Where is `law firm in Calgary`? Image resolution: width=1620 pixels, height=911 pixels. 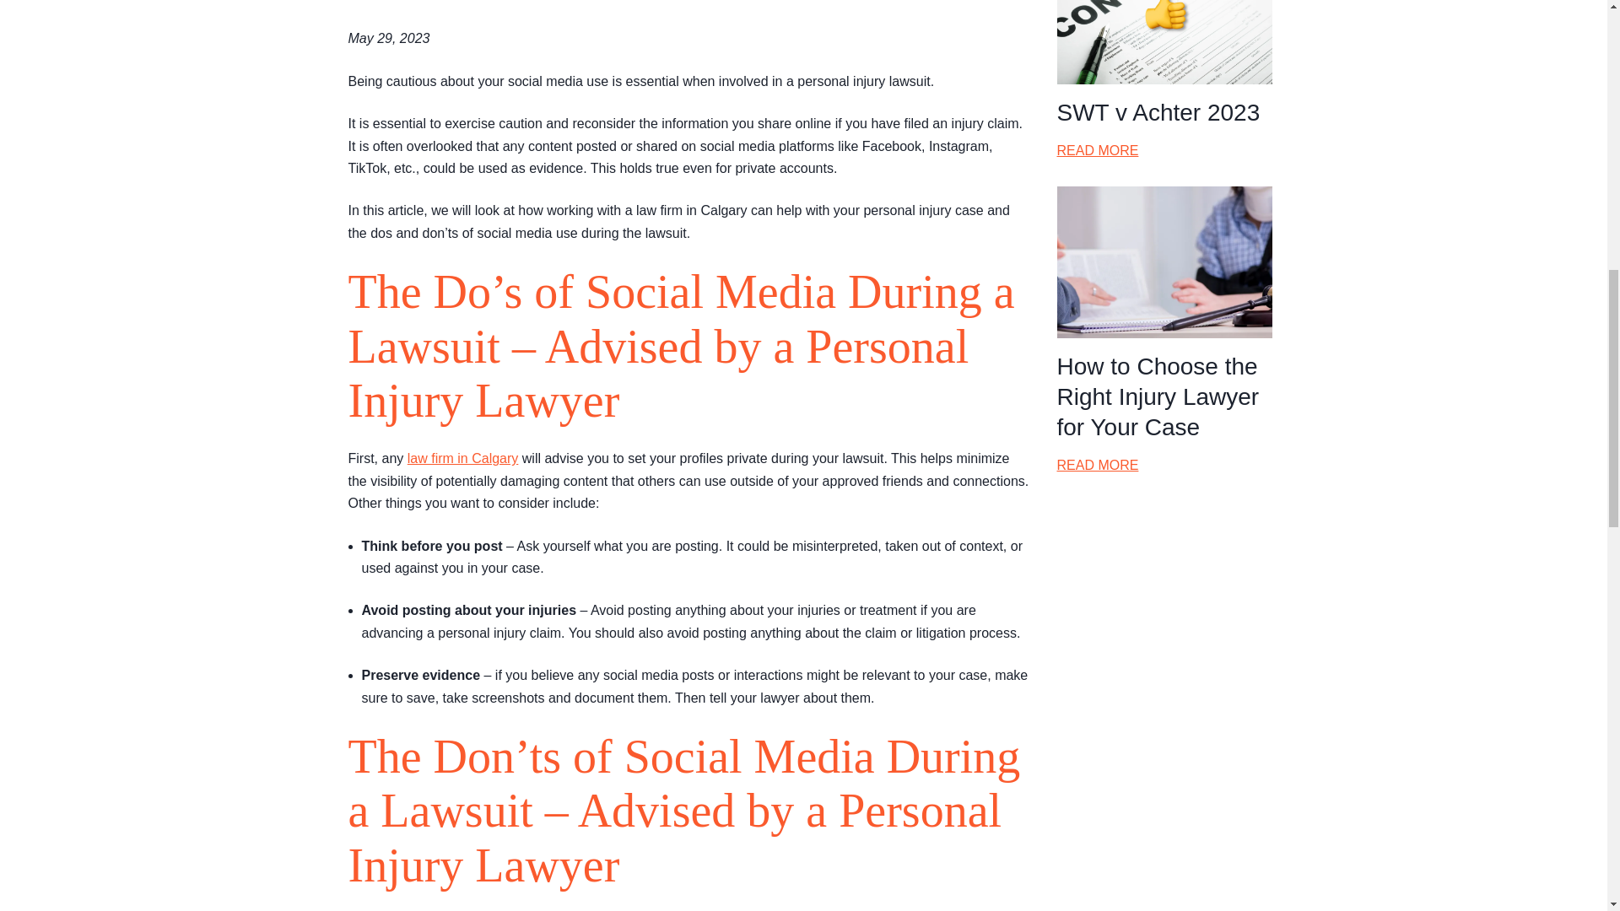
law firm in Calgary is located at coordinates (462, 457).